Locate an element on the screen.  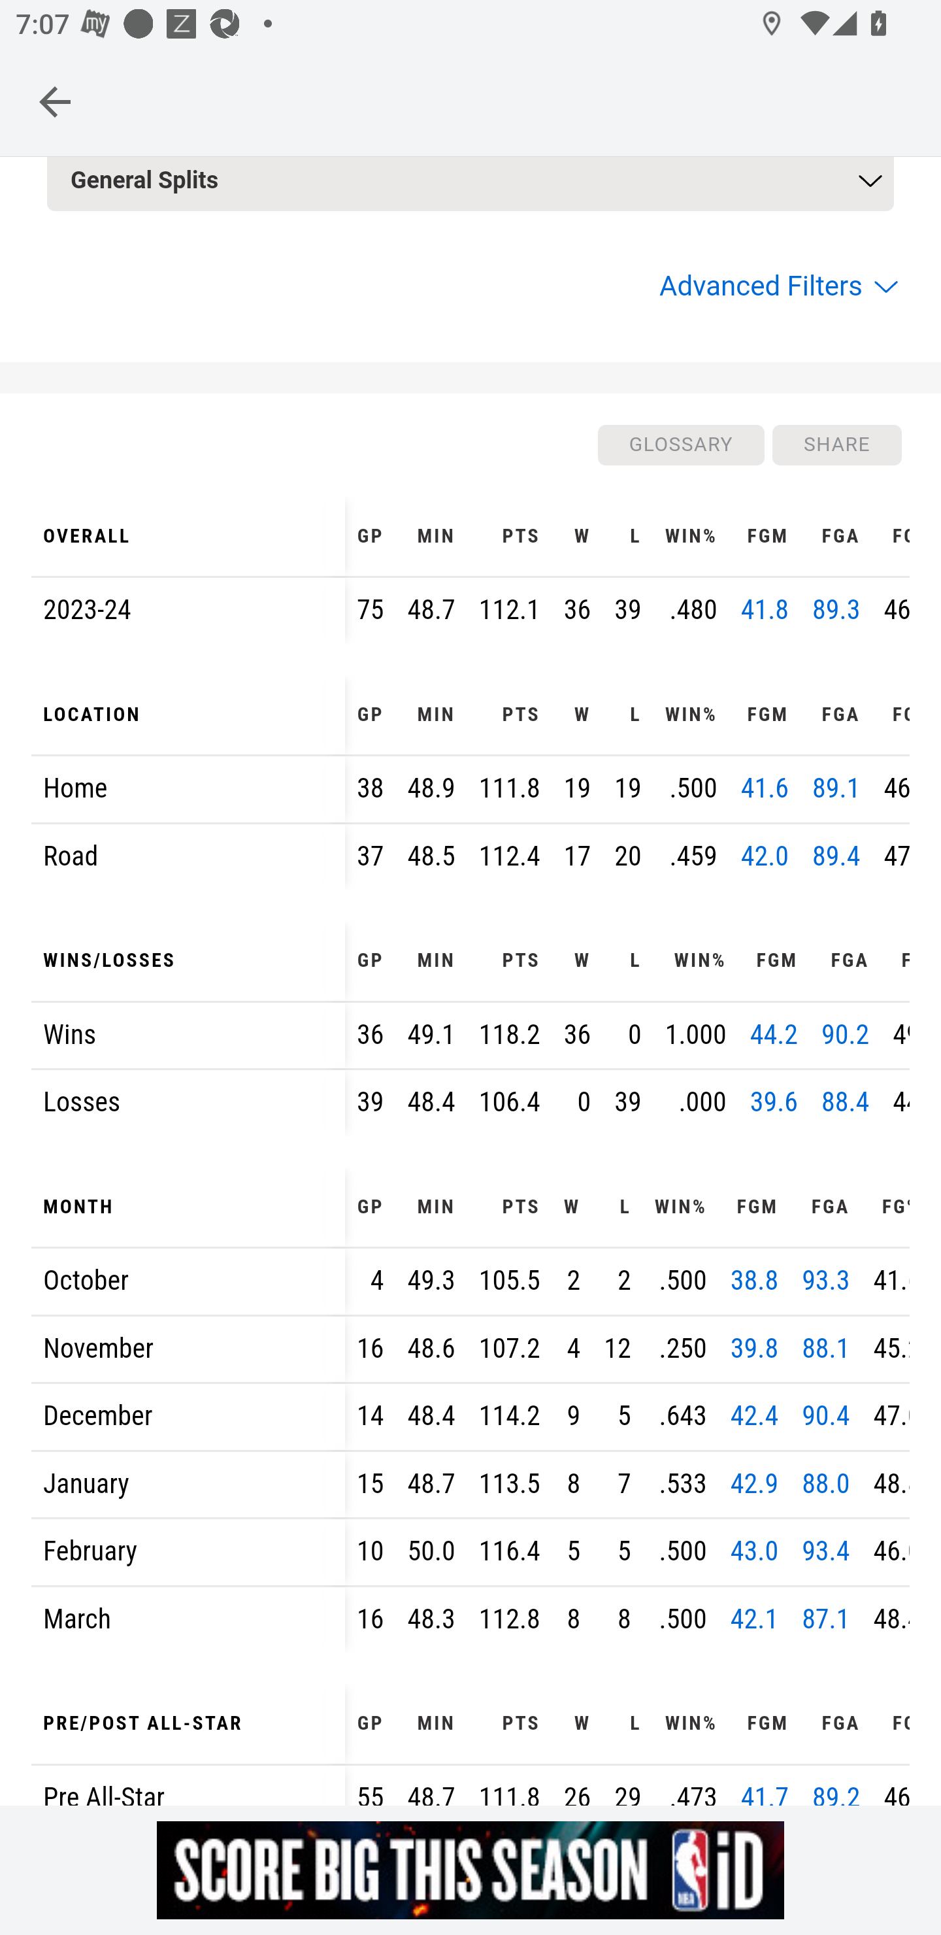
GP is located at coordinates (371, 1208).